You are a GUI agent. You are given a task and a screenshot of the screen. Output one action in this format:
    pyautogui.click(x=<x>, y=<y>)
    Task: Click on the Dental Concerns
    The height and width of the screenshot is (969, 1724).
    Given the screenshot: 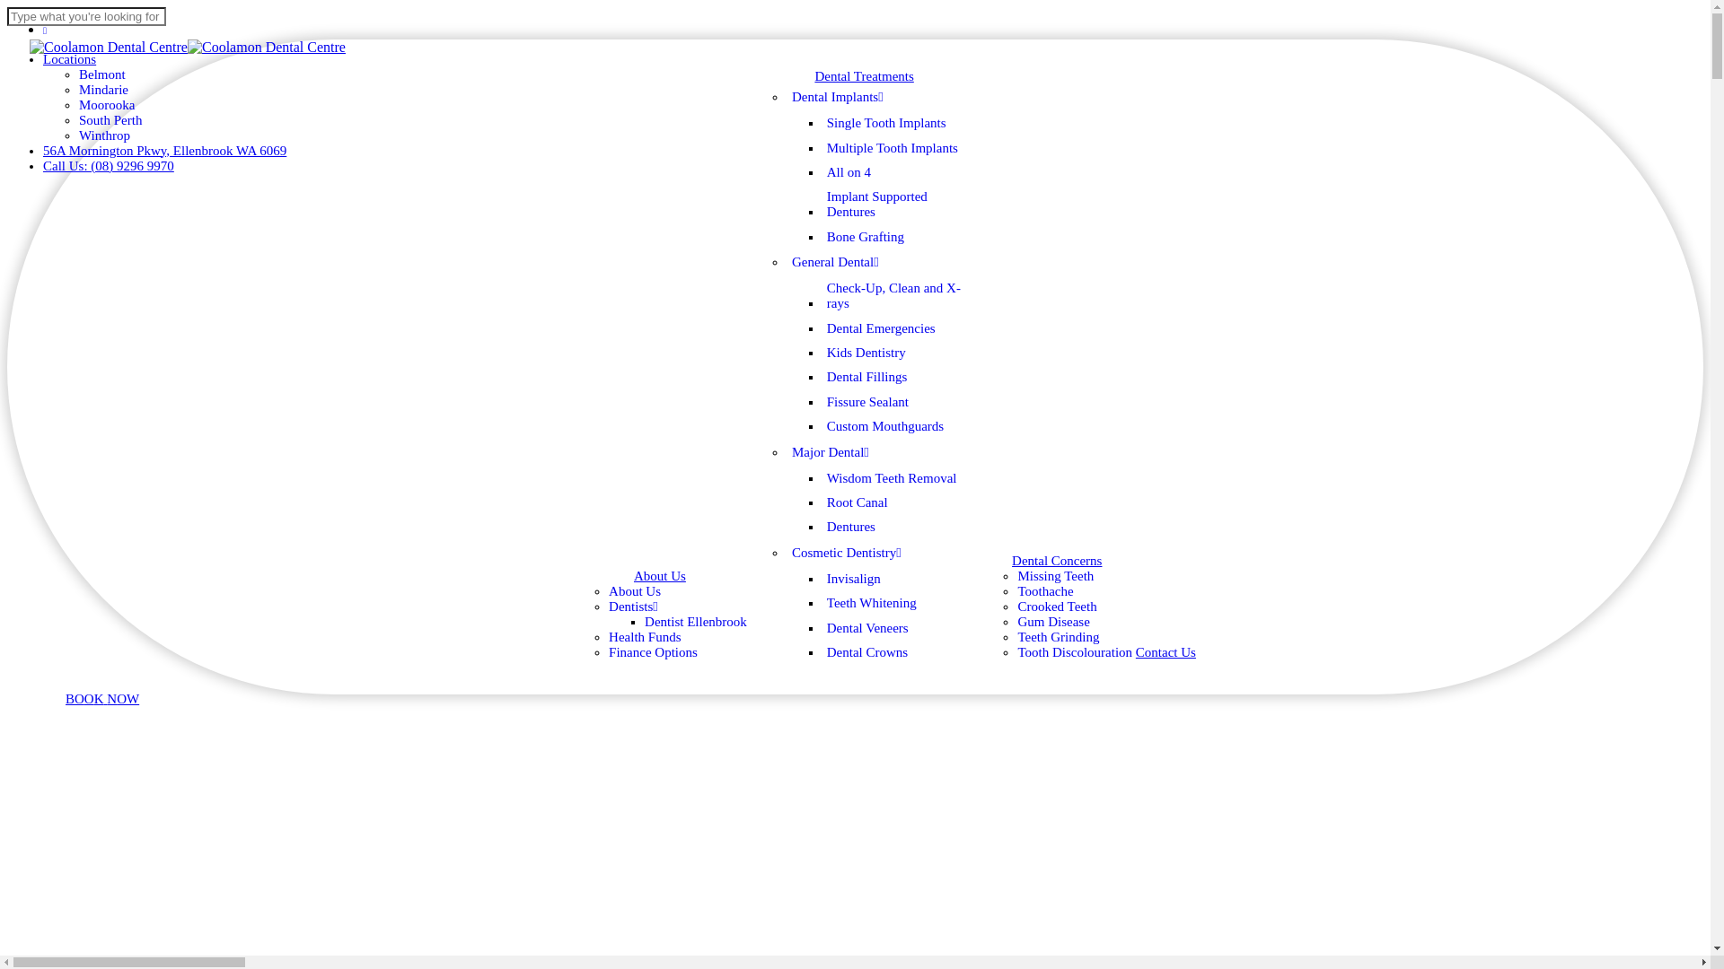 What is the action you would take?
    pyautogui.click(x=1057, y=561)
    